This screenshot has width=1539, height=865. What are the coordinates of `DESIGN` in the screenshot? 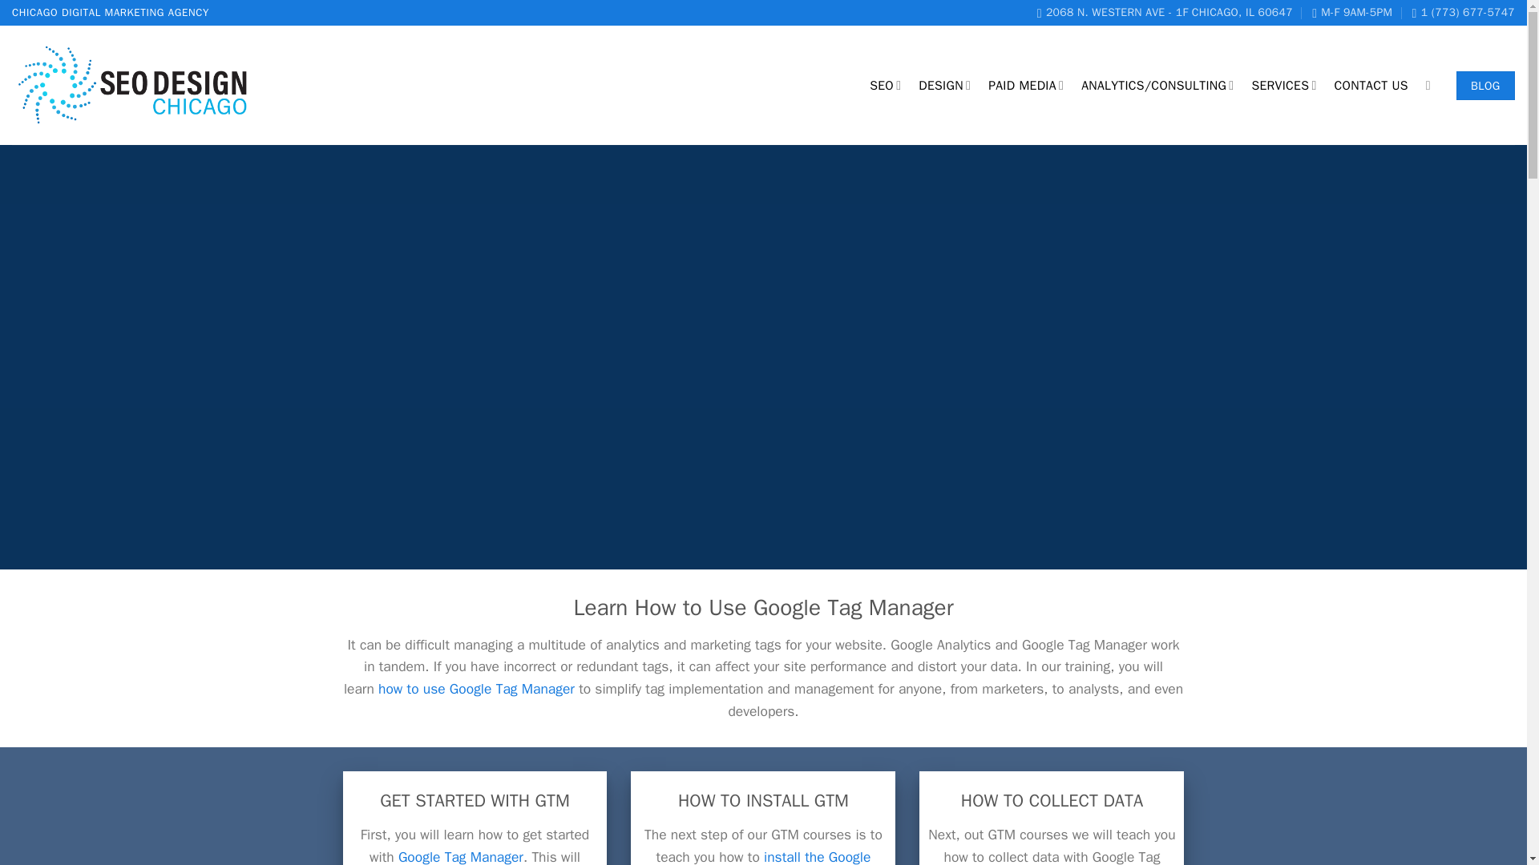 It's located at (944, 85).